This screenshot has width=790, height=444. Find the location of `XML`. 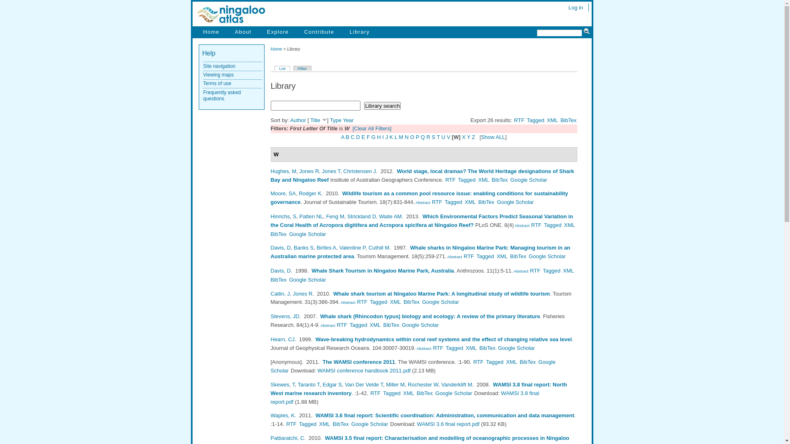

XML is located at coordinates (512, 362).